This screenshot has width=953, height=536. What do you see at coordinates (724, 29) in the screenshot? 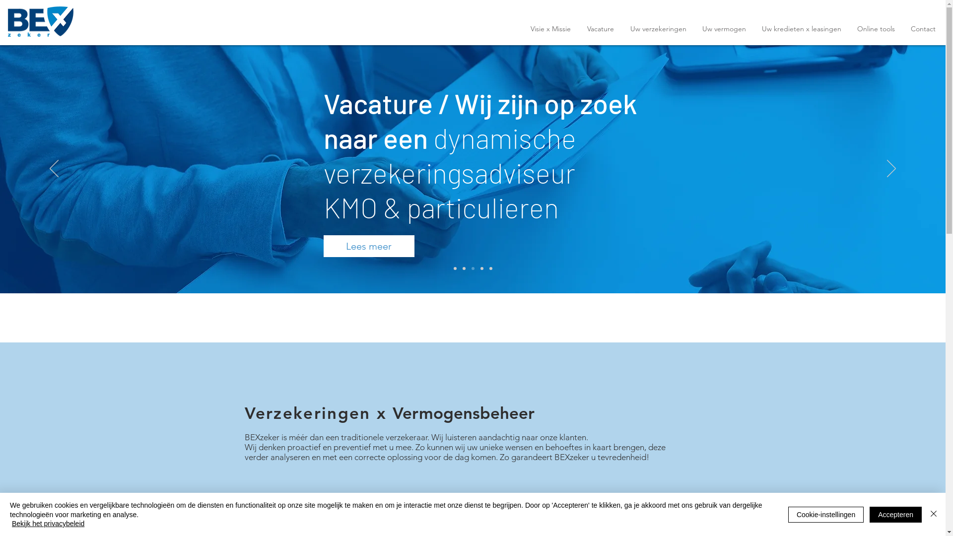
I see `Uw vermogen` at bounding box center [724, 29].